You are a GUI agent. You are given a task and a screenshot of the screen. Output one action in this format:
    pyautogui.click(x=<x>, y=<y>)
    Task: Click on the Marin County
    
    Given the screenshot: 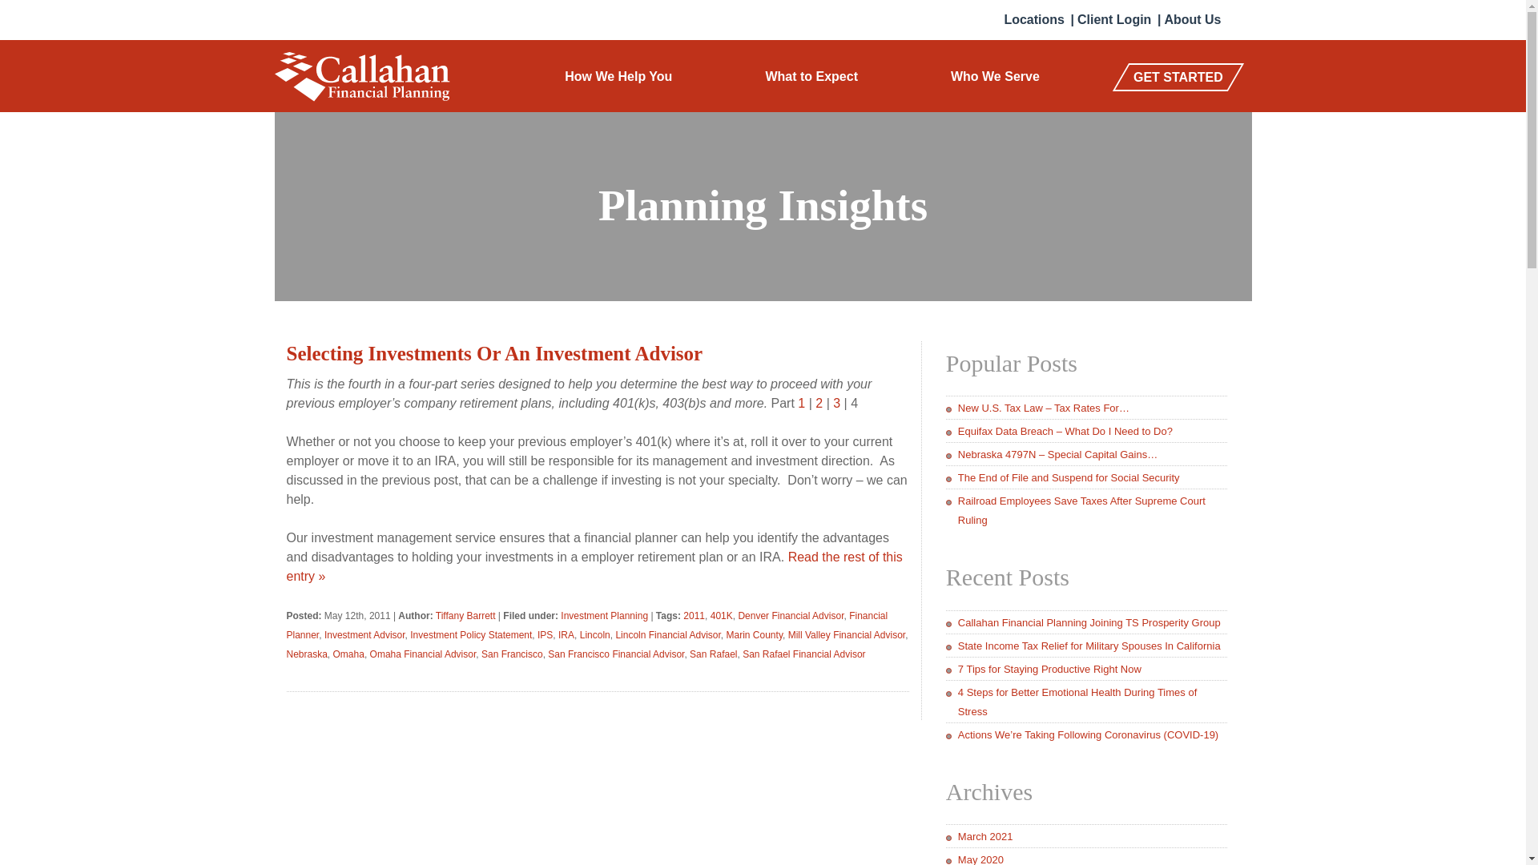 What is the action you would take?
    pyautogui.click(x=755, y=635)
    